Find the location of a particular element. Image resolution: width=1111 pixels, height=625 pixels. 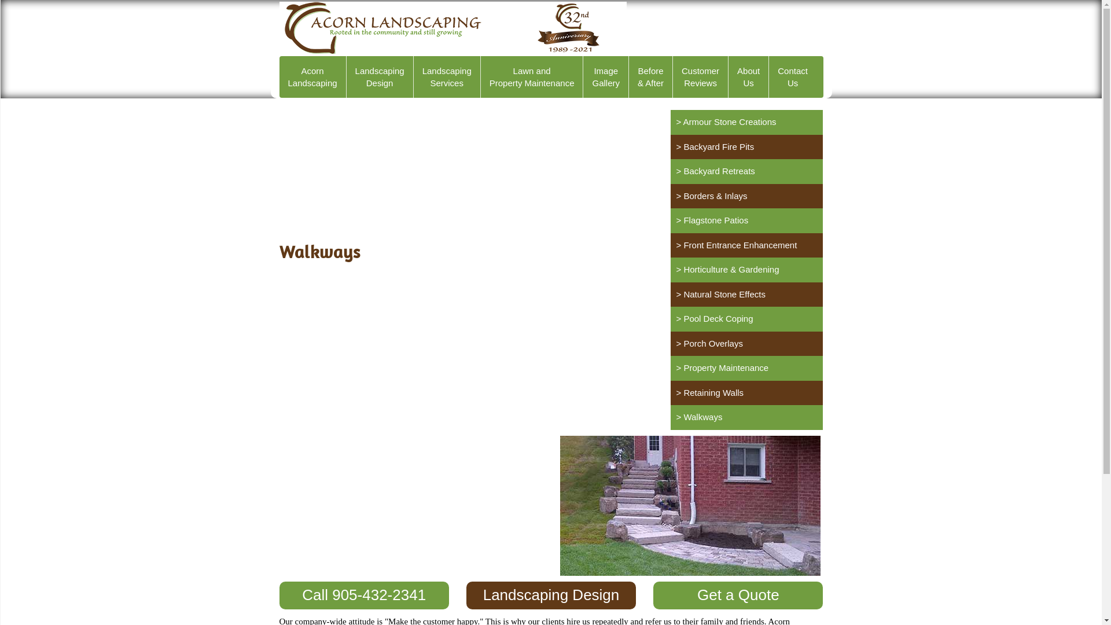

> Walkways is located at coordinates (746, 418).